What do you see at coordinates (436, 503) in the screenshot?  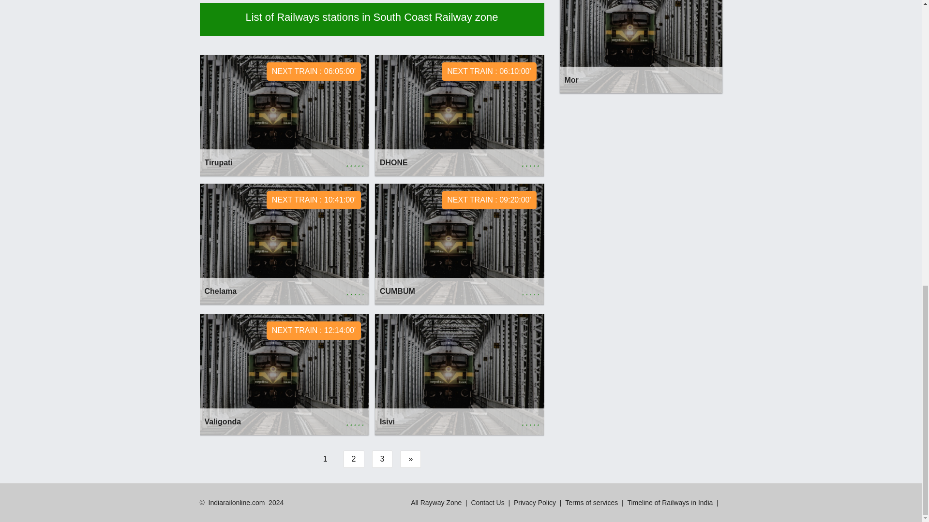 I see `3` at bounding box center [436, 503].